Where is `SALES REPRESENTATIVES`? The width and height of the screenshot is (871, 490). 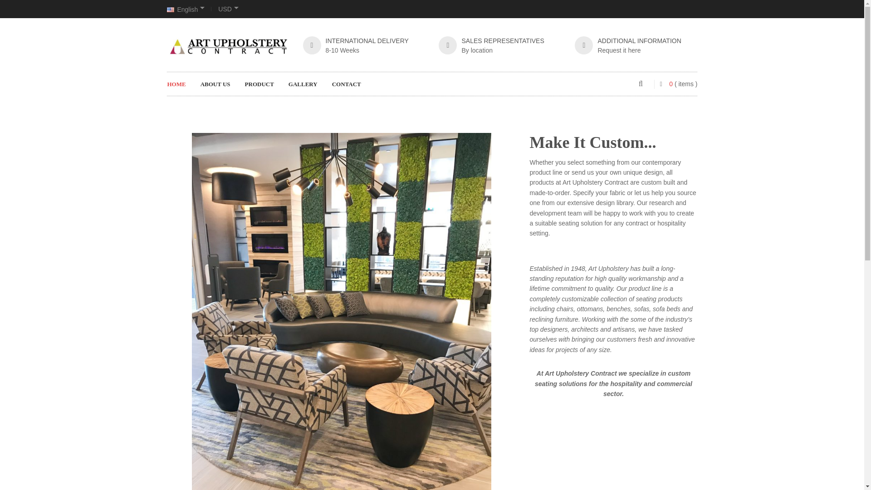 SALES REPRESENTATIVES is located at coordinates (503, 41).